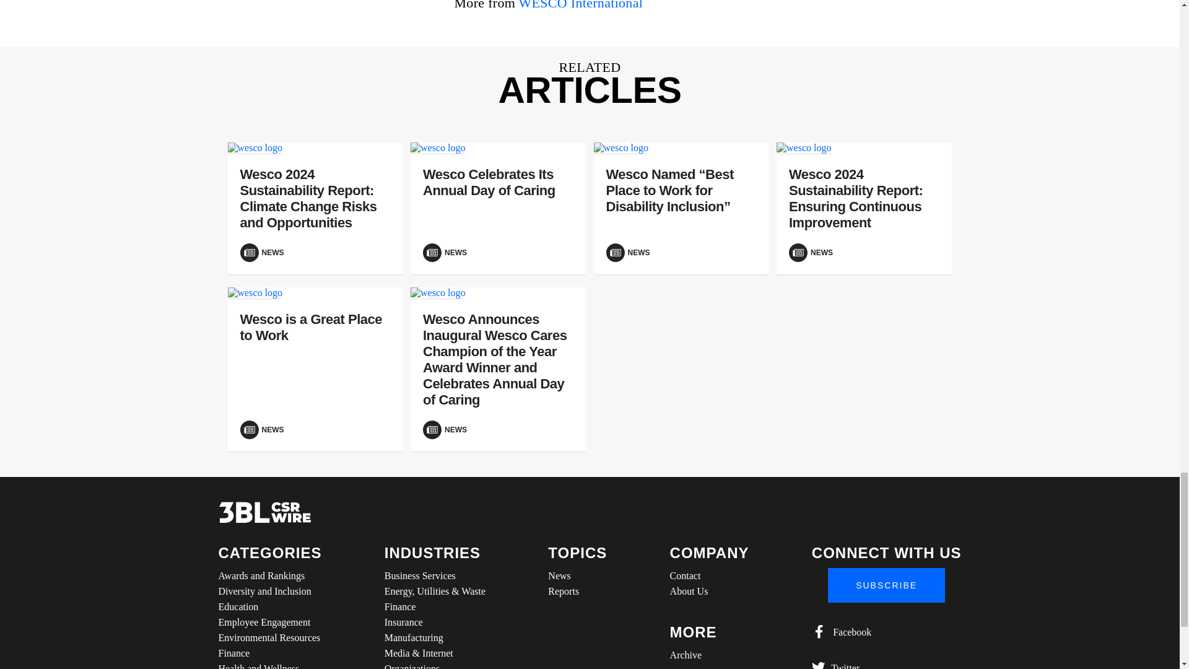 The image size is (1189, 669). I want to click on WESCO International, so click(581, 5).